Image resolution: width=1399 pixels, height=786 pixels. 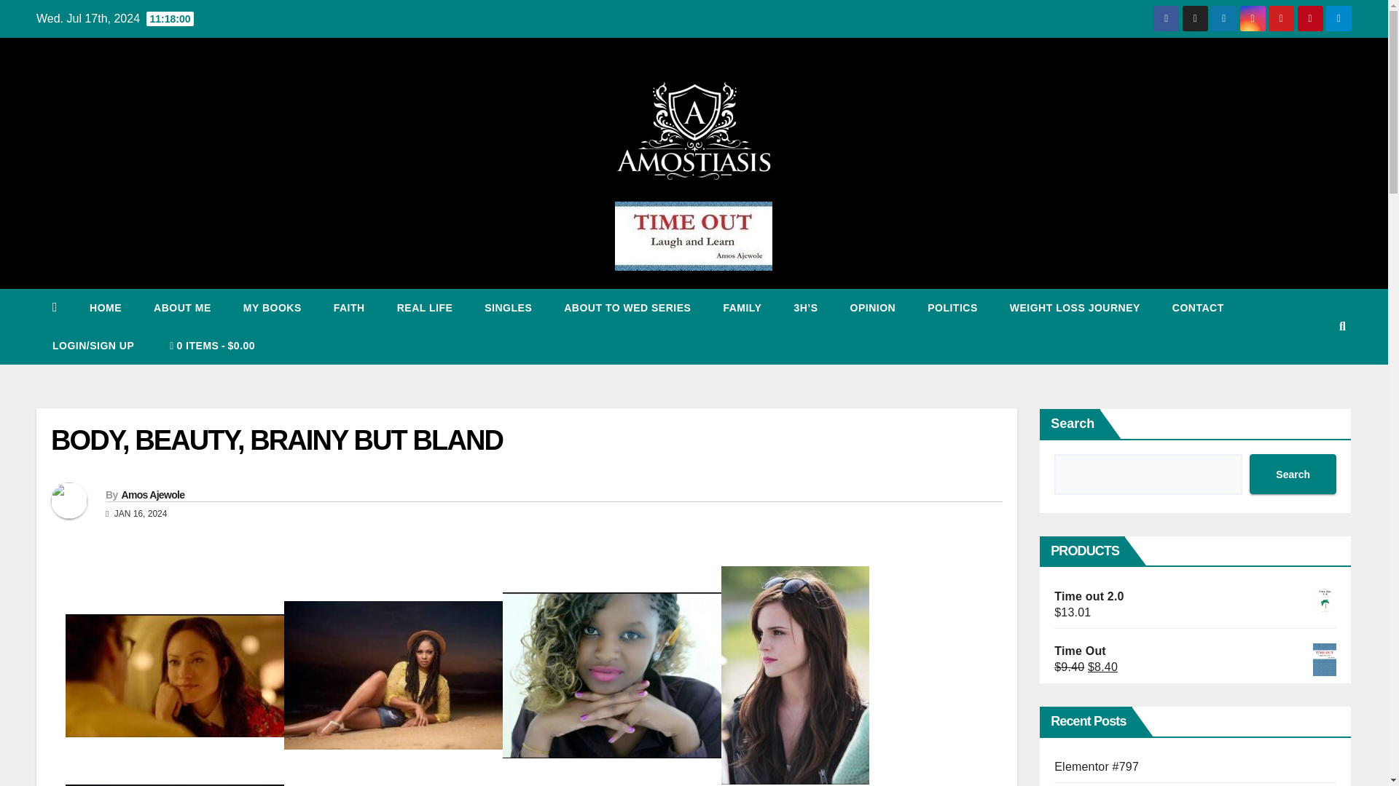 What do you see at coordinates (509, 308) in the screenshot?
I see `SINGLES` at bounding box center [509, 308].